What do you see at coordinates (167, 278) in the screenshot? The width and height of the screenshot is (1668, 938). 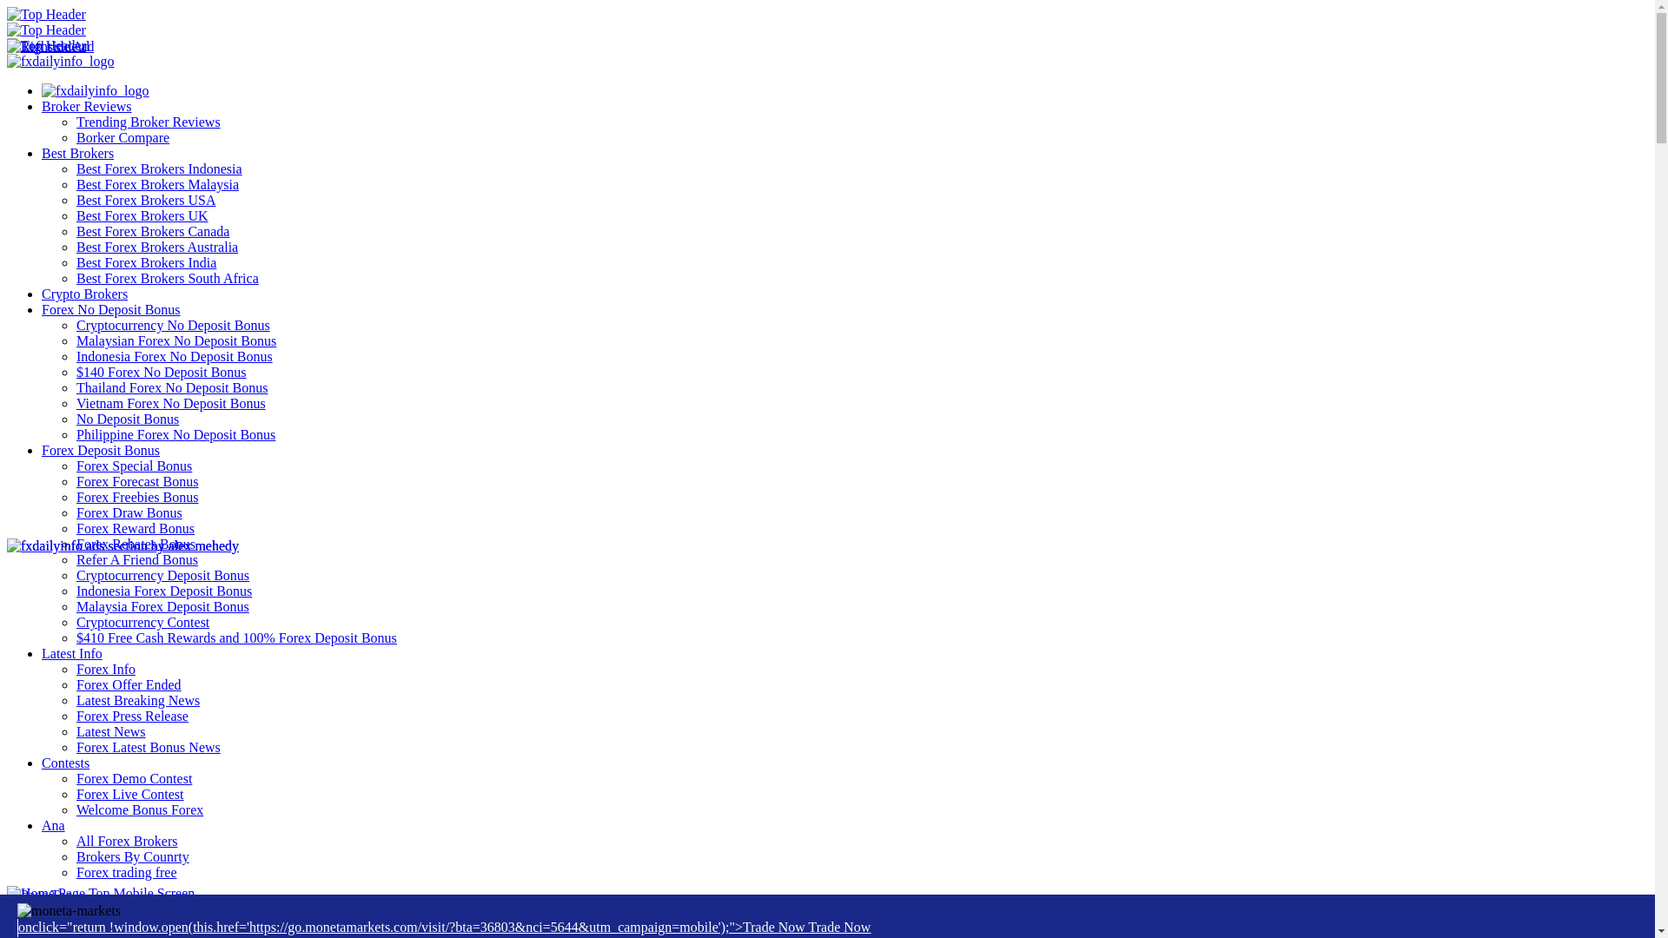 I see `Best Forex Brokers South Africa` at bounding box center [167, 278].